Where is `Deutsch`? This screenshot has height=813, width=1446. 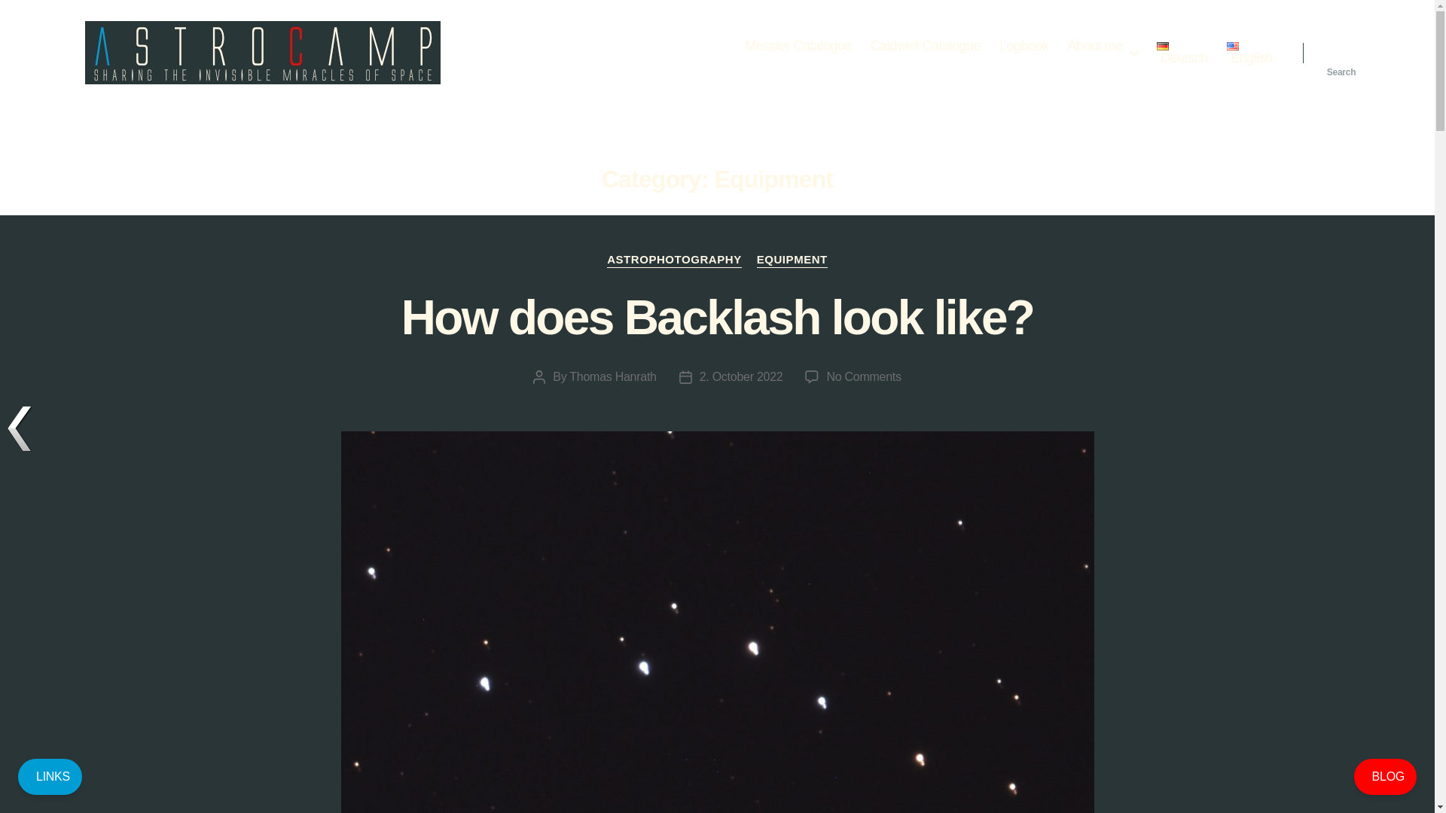 Deutsch is located at coordinates (1182, 54).